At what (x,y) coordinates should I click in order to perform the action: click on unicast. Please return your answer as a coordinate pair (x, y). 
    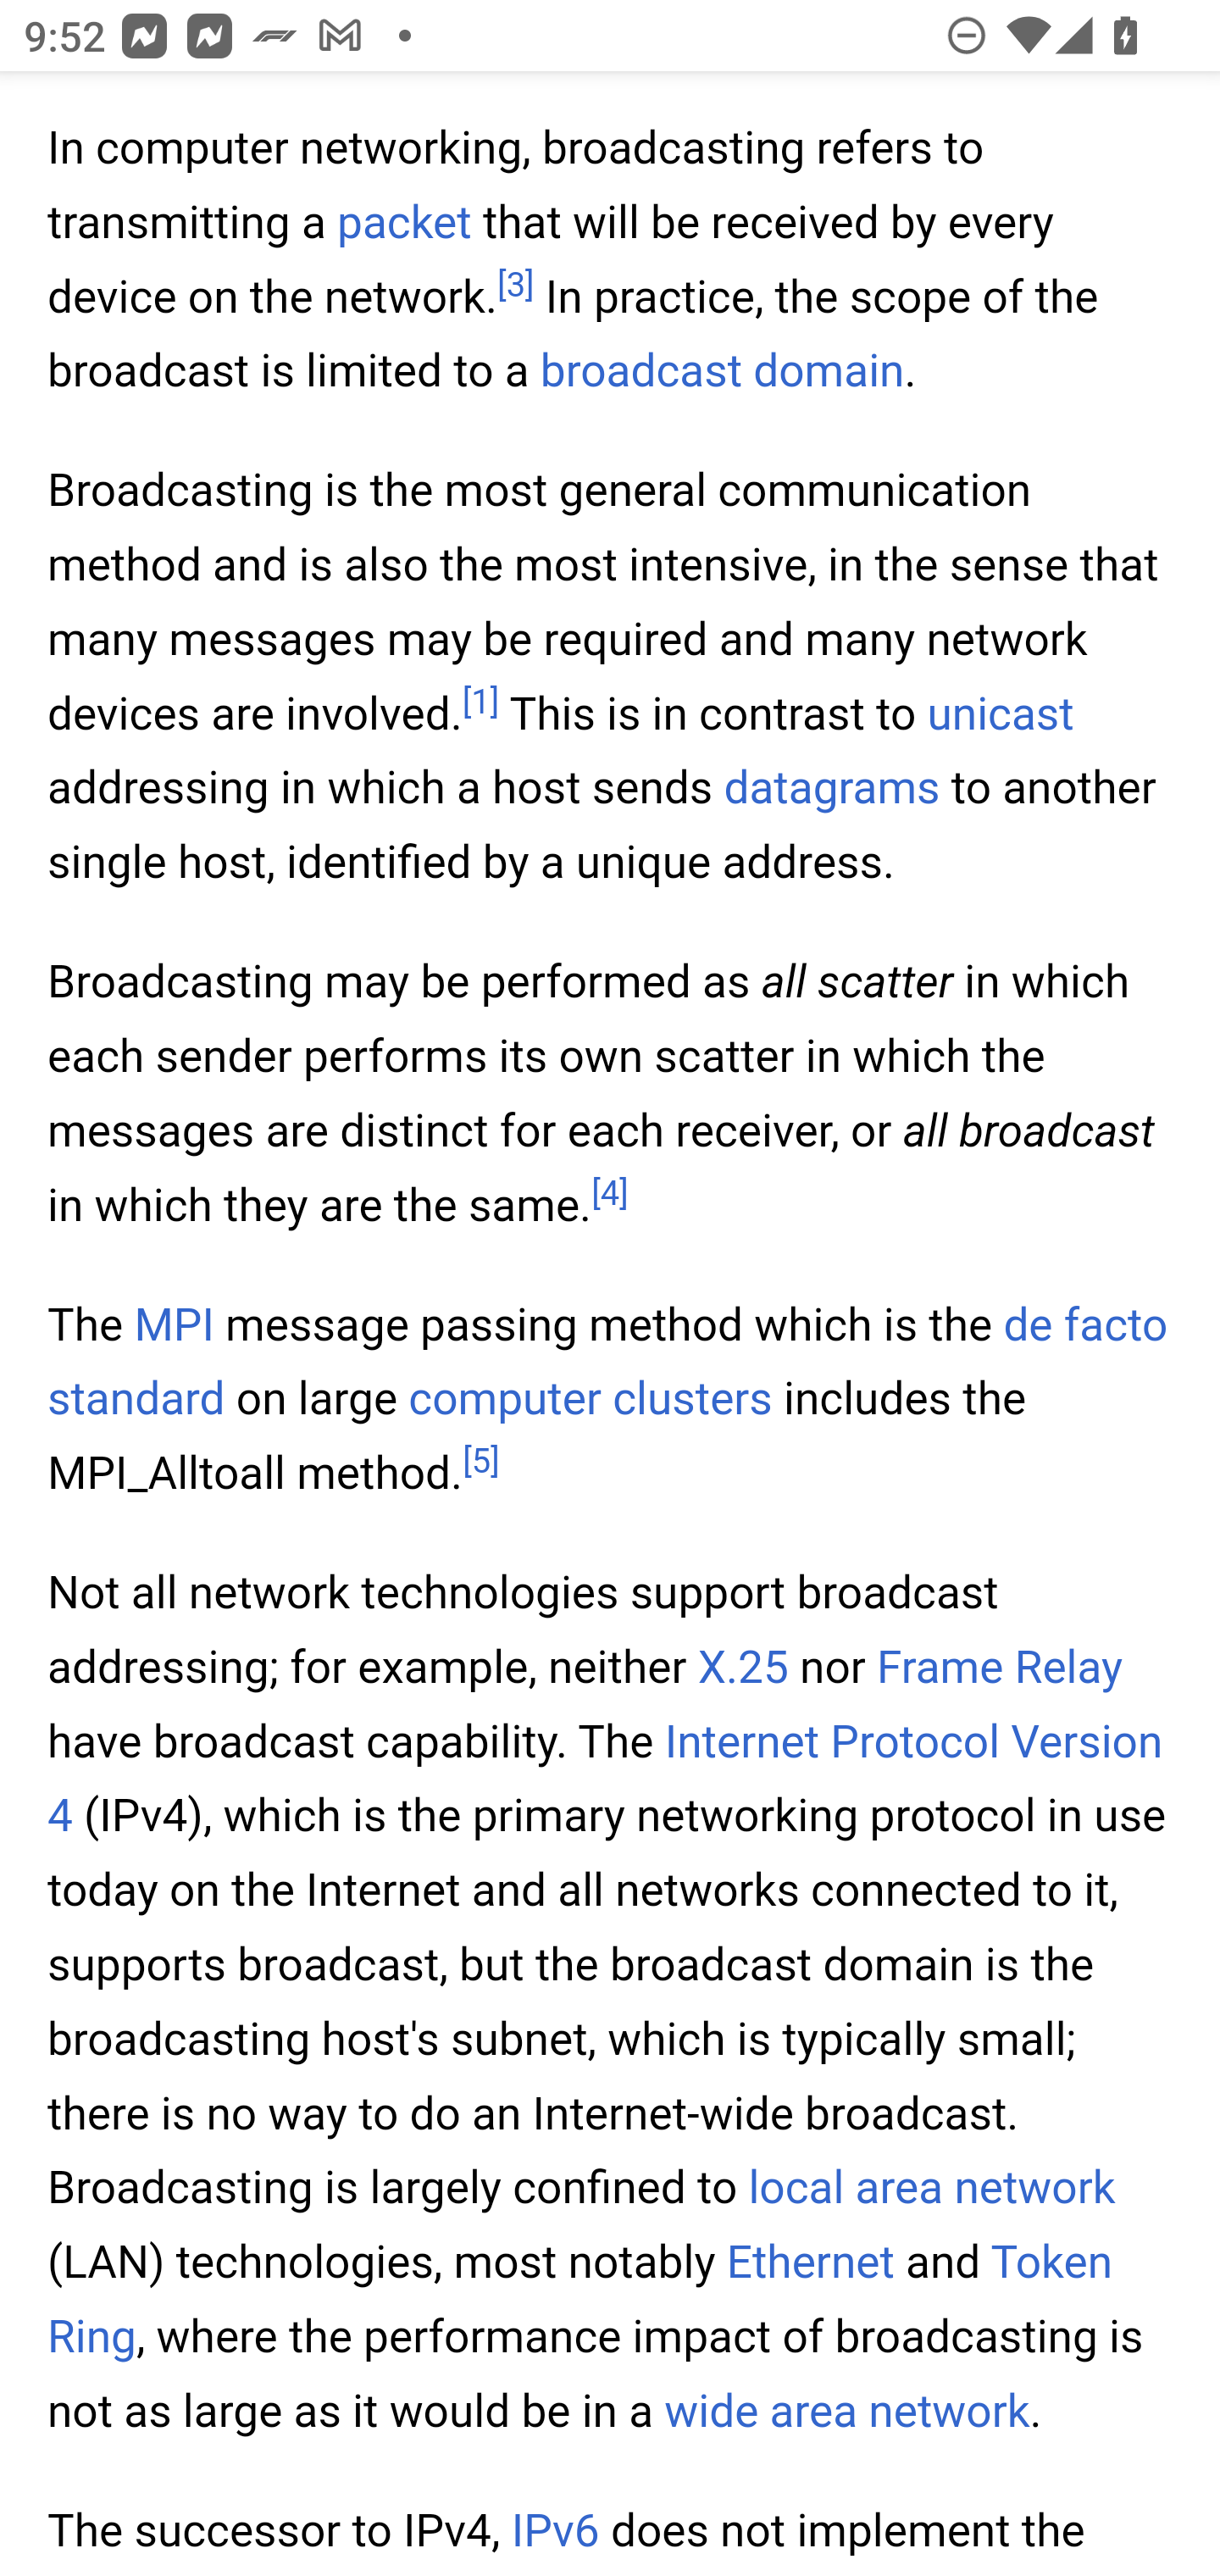
    Looking at the image, I should click on (1000, 713).